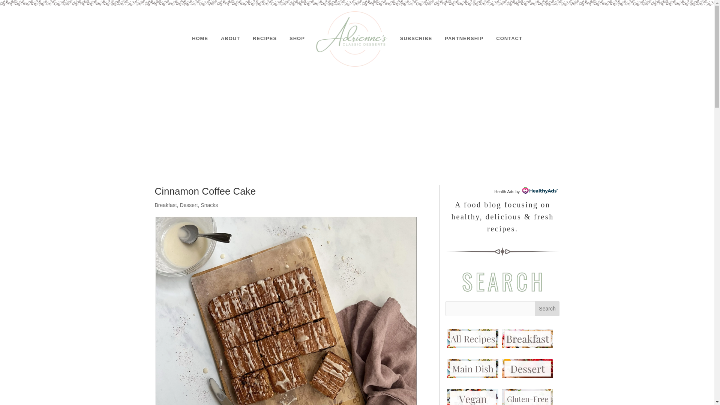  I want to click on Dessert, so click(188, 205).